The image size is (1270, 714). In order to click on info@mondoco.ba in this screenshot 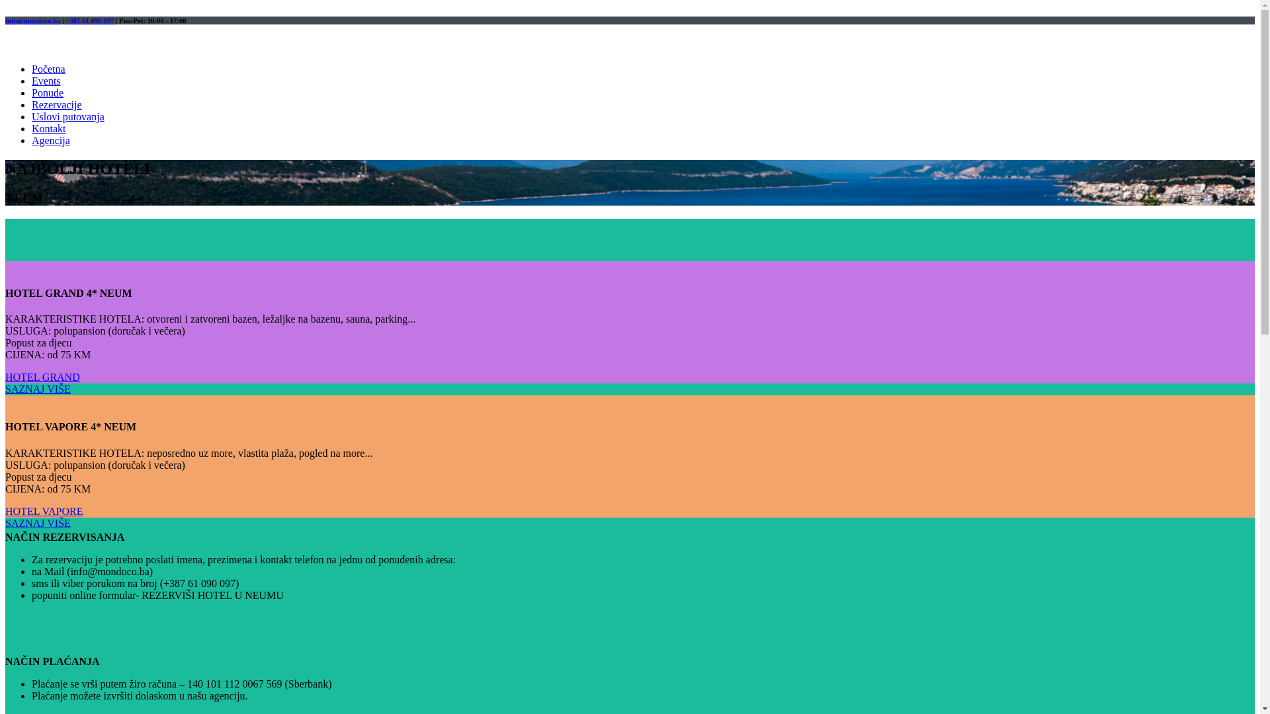, I will do `click(33, 20)`.